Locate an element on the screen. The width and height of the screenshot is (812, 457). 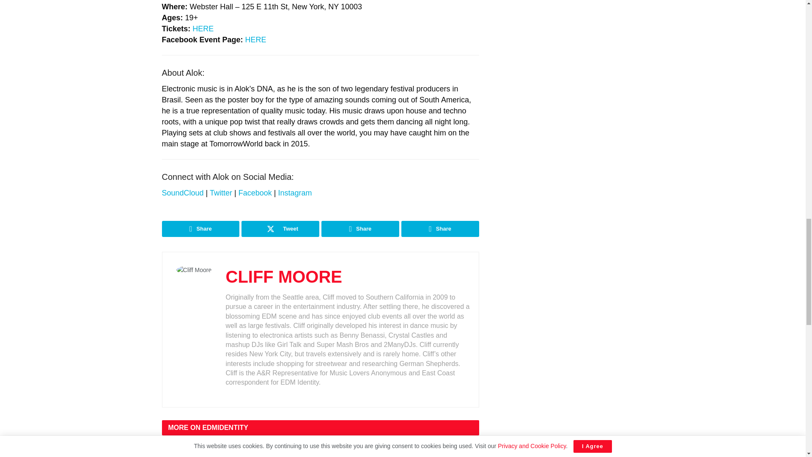
Instagram is located at coordinates (294, 193).